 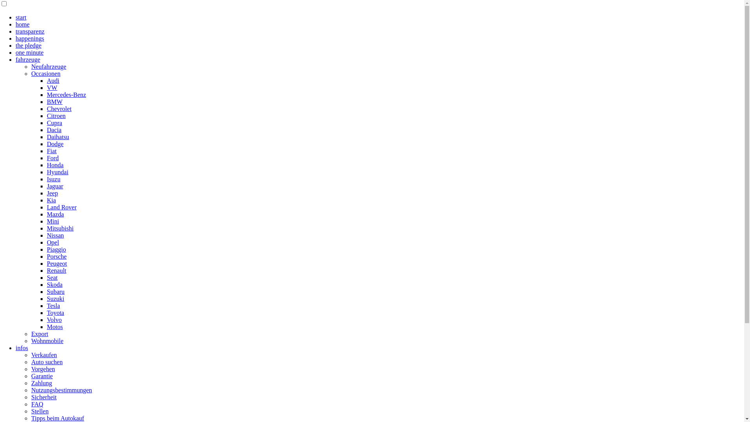 What do you see at coordinates (62, 390) in the screenshot?
I see `Nutzungsbestimmungen` at bounding box center [62, 390].